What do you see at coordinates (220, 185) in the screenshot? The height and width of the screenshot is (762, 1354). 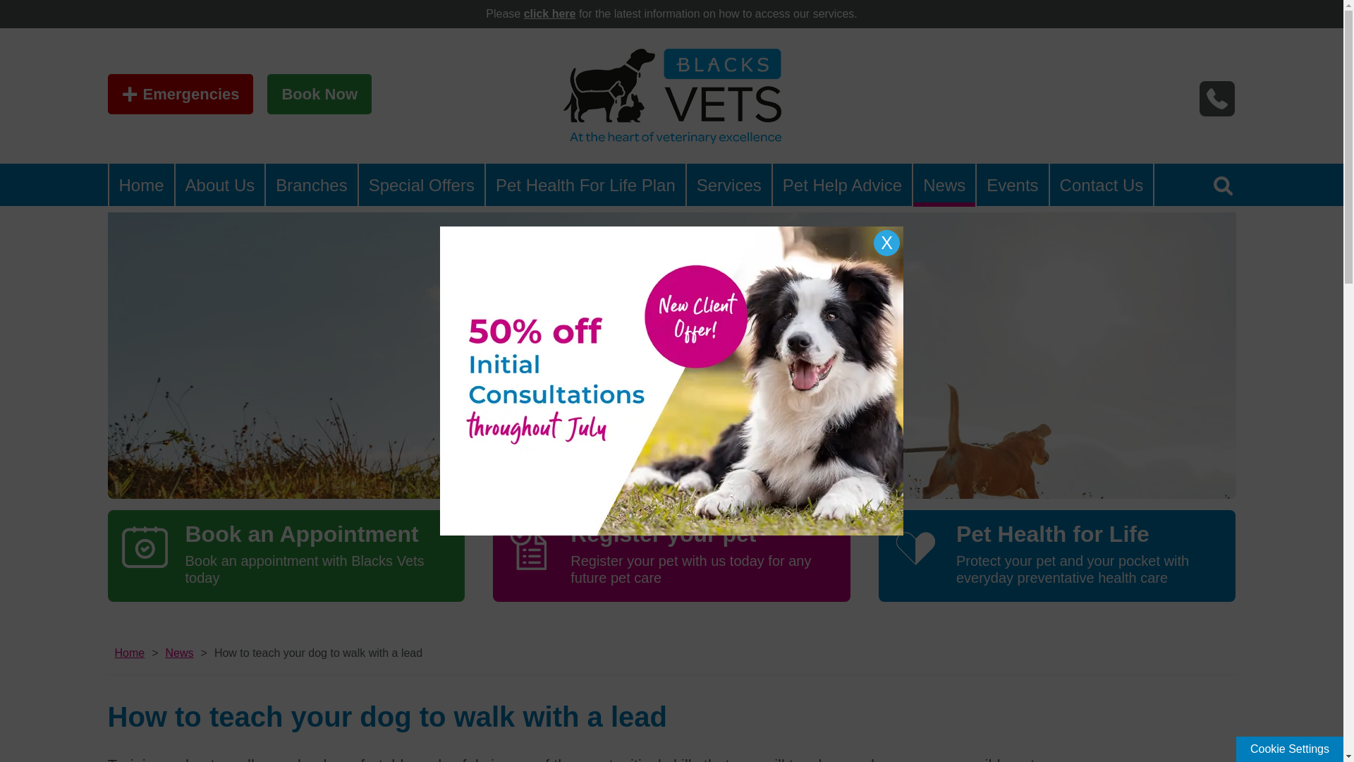 I see `About Us` at bounding box center [220, 185].